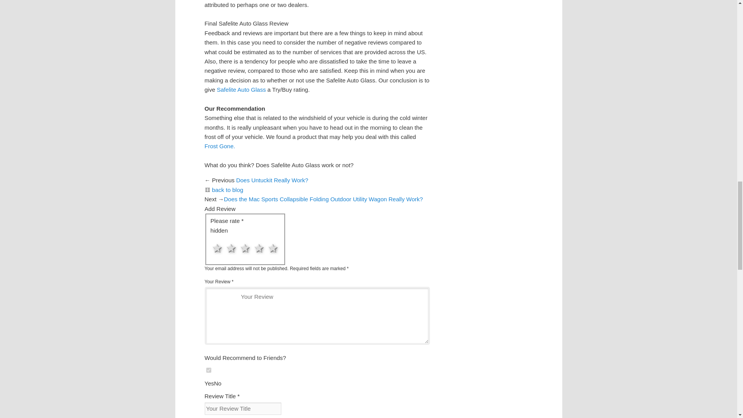 Image resolution: width=743 pixels, height=418 pixels. I want to click on 4, so click(215, 239).